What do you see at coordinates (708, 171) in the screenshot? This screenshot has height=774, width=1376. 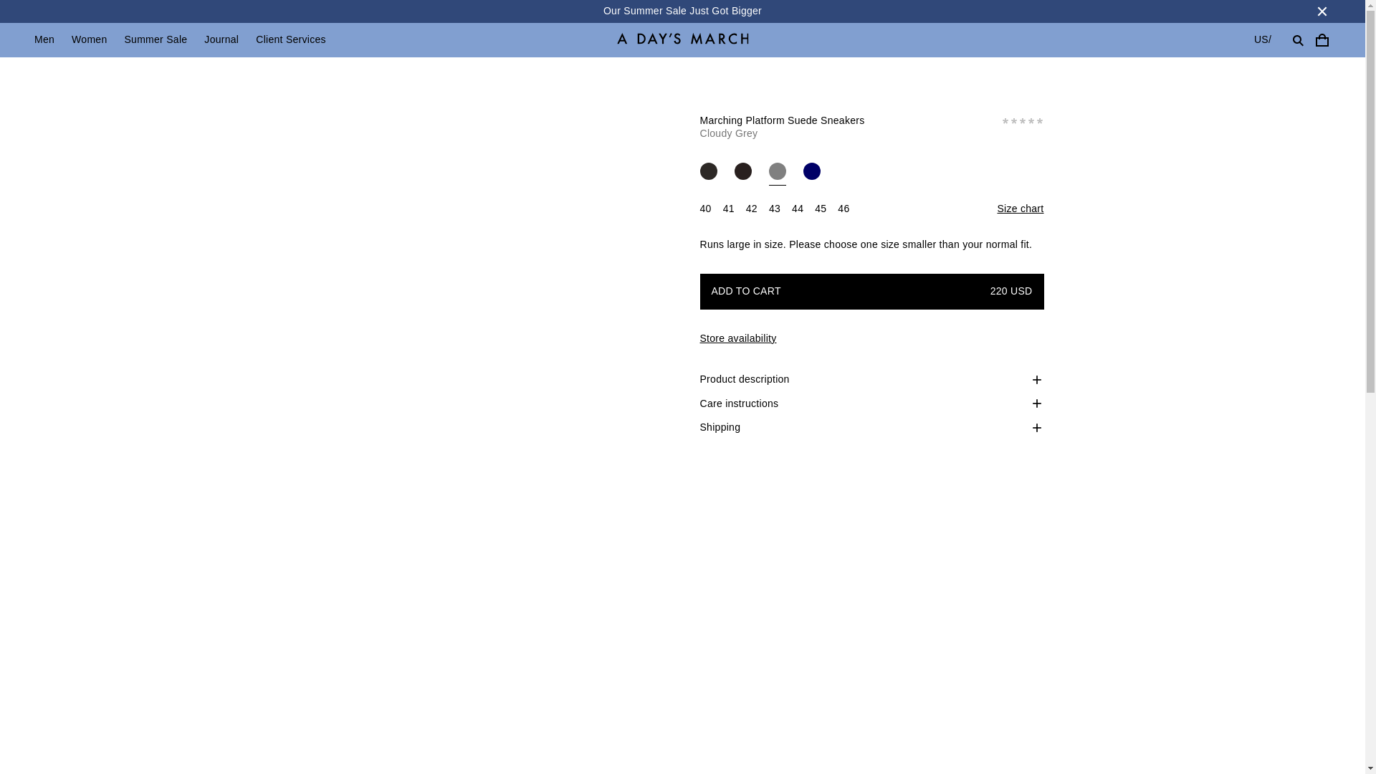 I see `Black` at bounding box center [708, 171].